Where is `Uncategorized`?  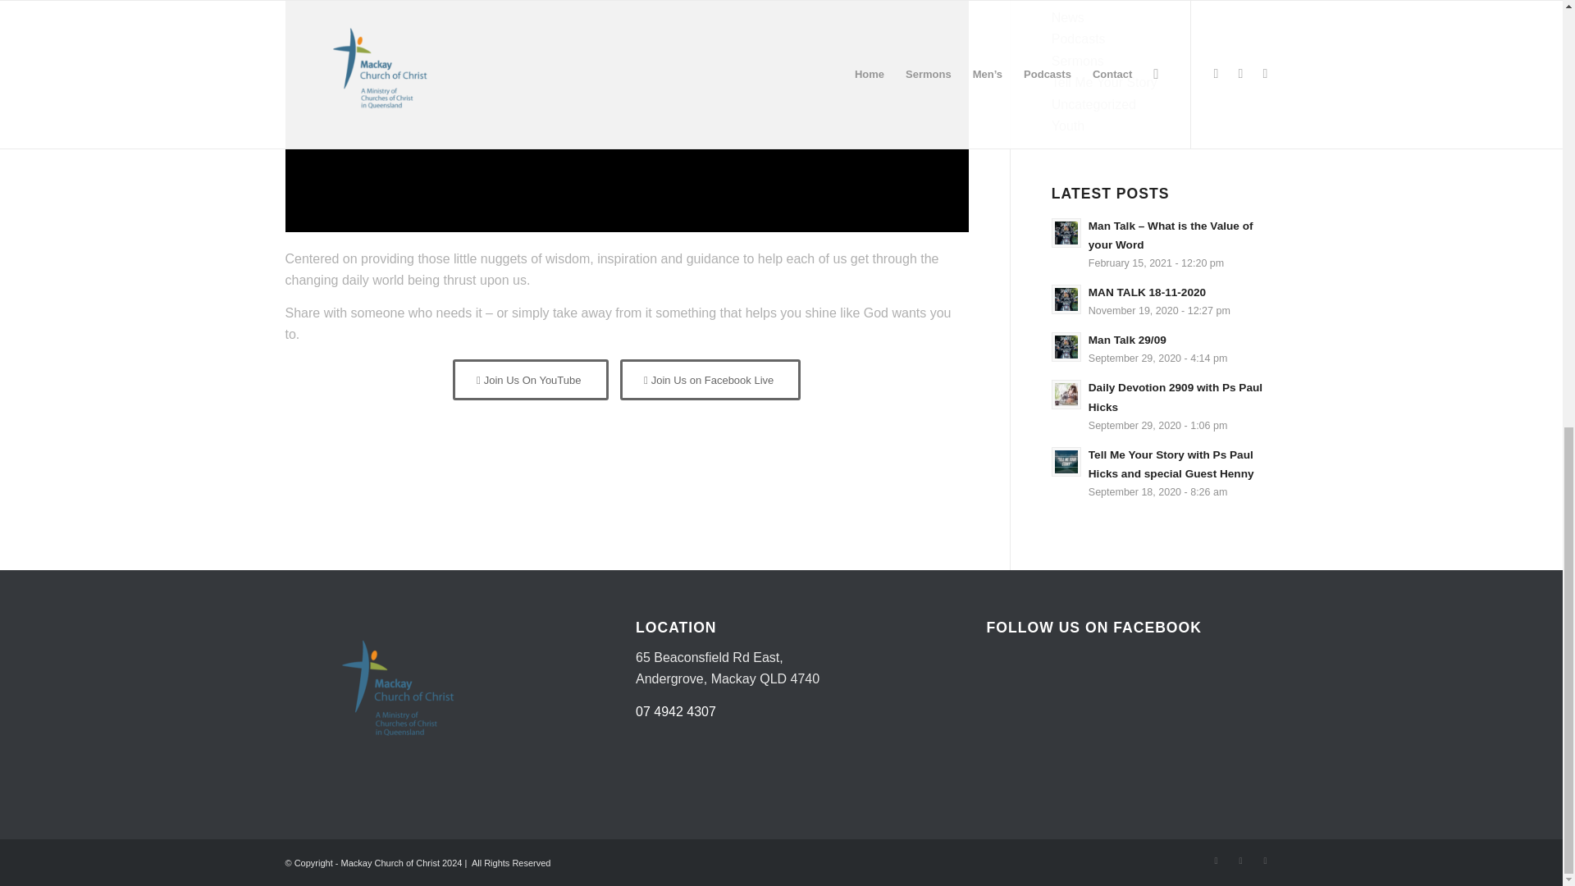 Uncategorized is located at coordinates (1093, 104).